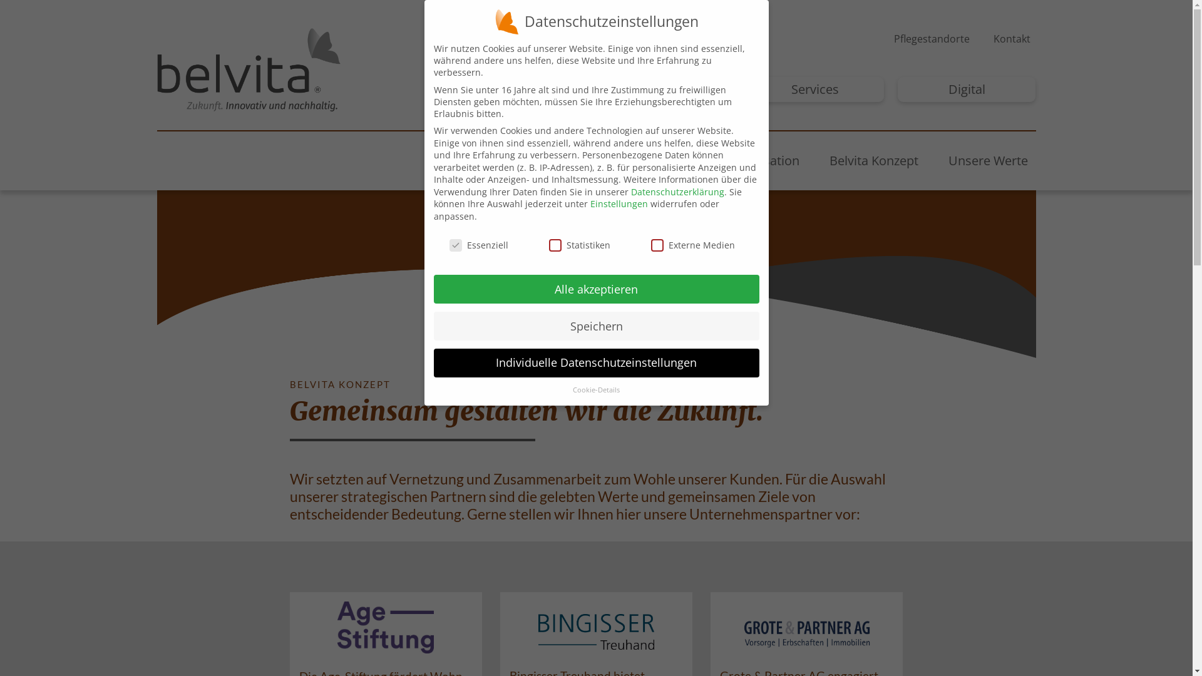 This screenshot has height=676, width=1202. Describe the element at coordinates (596, 390) in the screenshot. I see `Cookie-Details` at that location.